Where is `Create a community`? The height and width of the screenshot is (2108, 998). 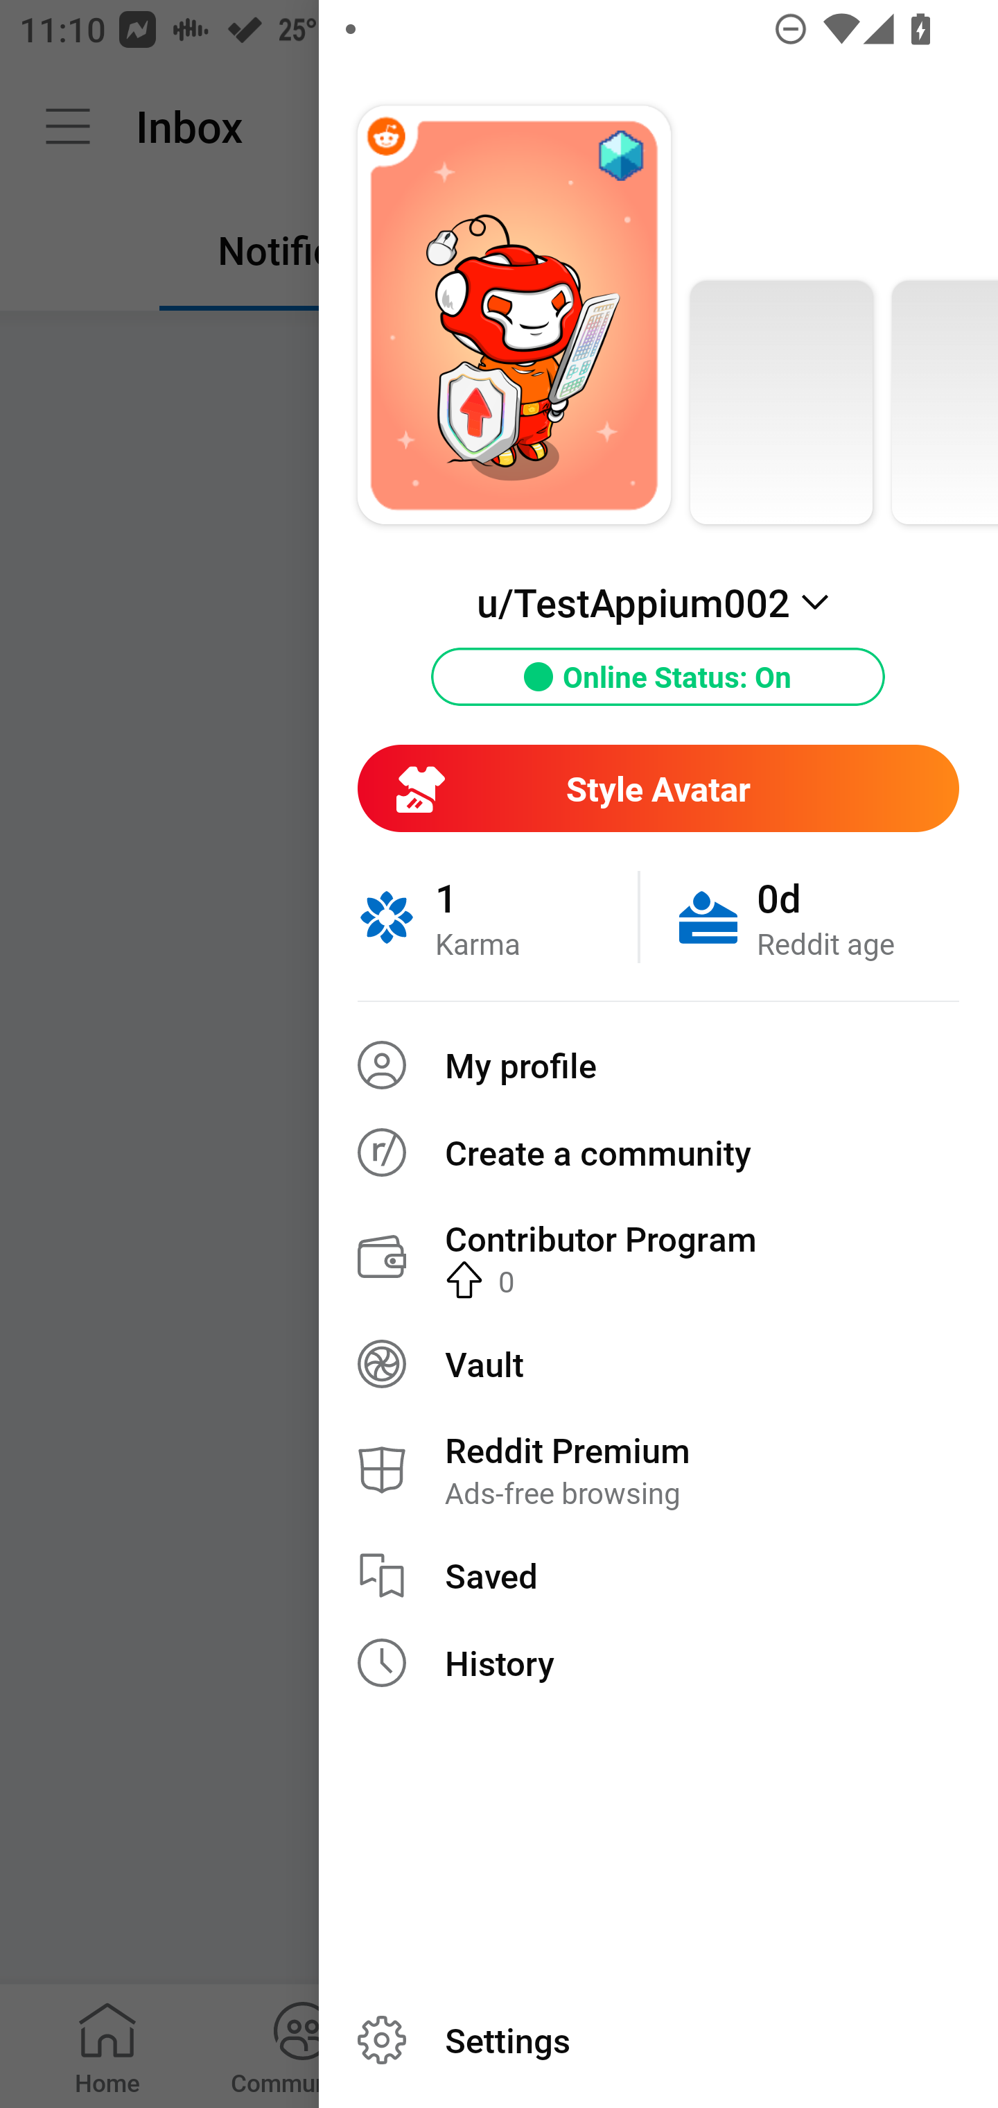 Create a community is located at coordinates (658, 1152).